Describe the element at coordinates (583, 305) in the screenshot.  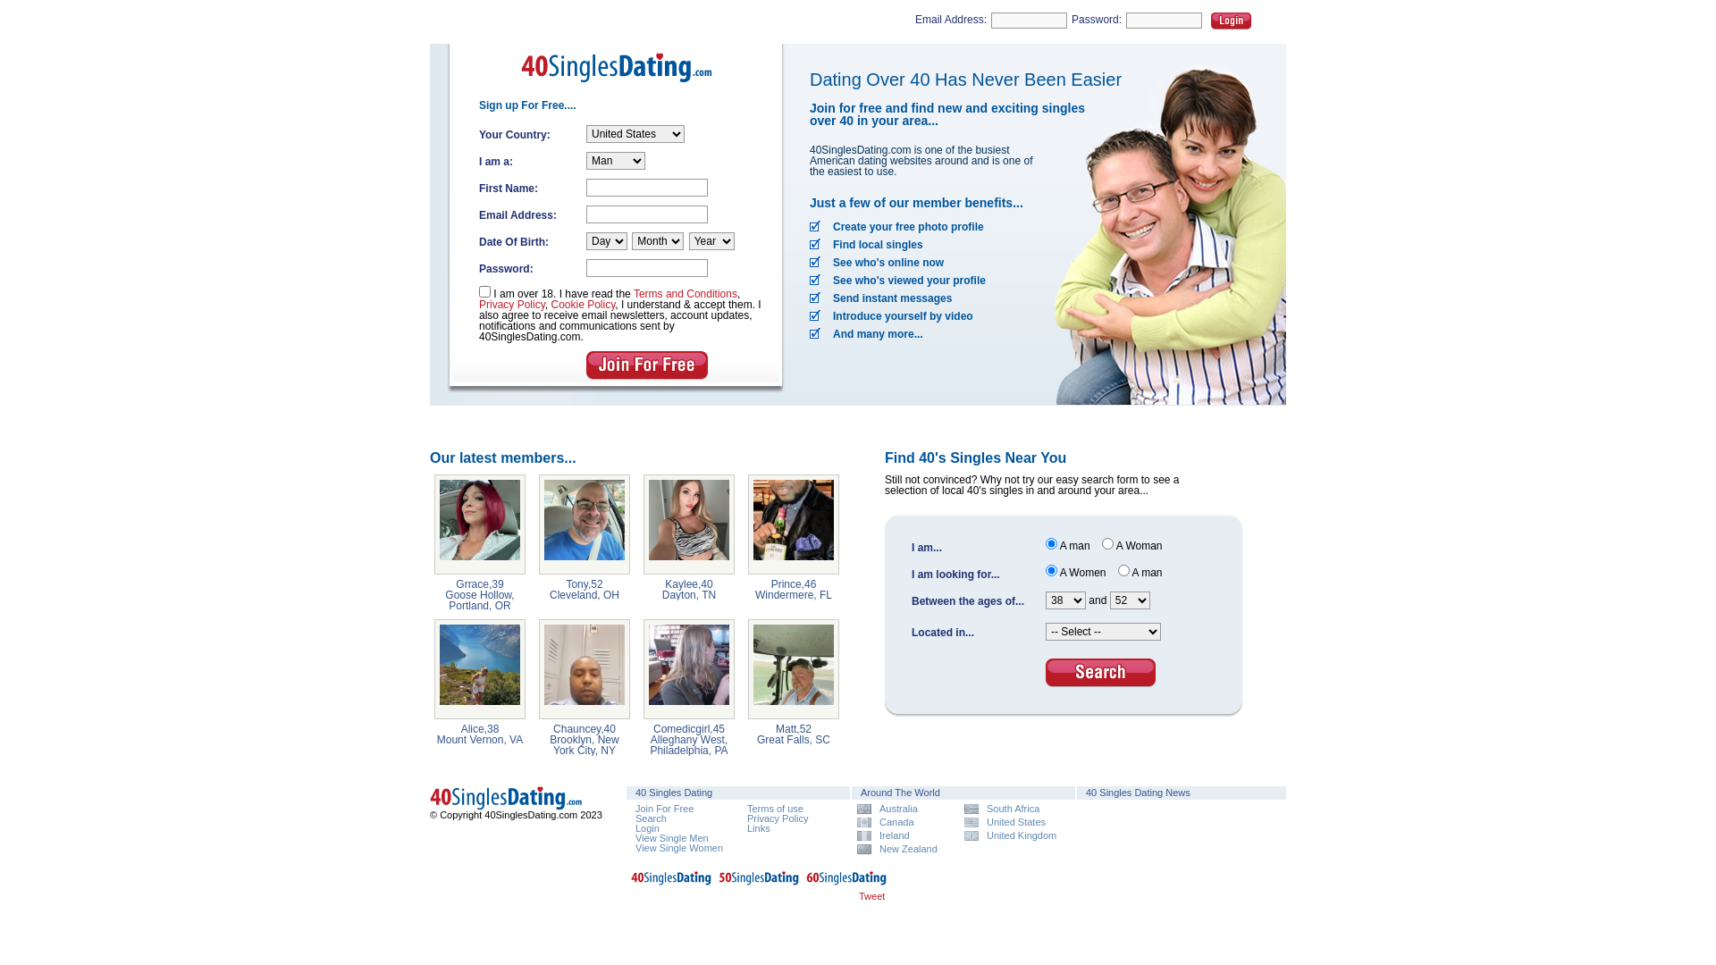
I see `Cookie Policy` at that location.